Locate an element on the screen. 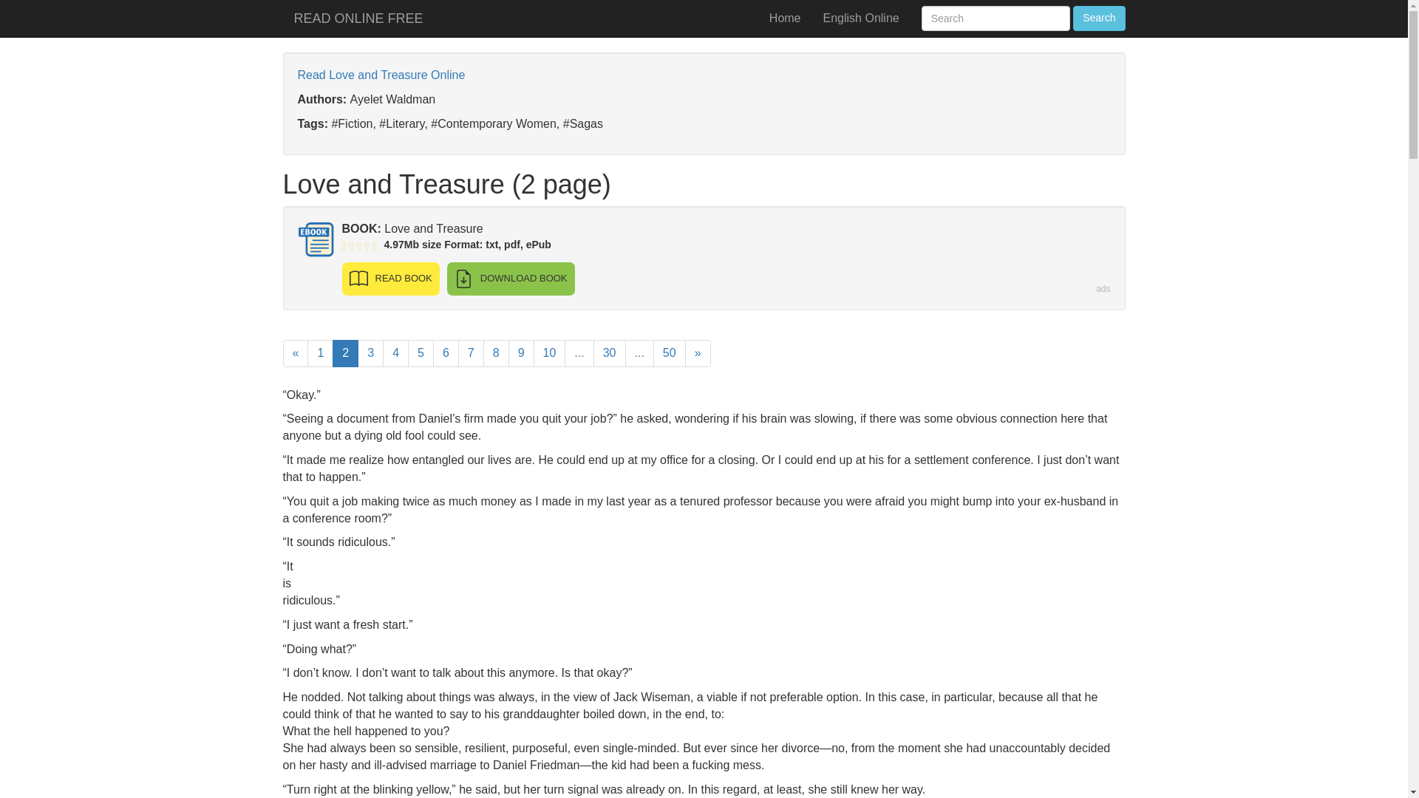 The width and height of the screenshot is (1419, 798). 7 is located at coordinates (471, 353).